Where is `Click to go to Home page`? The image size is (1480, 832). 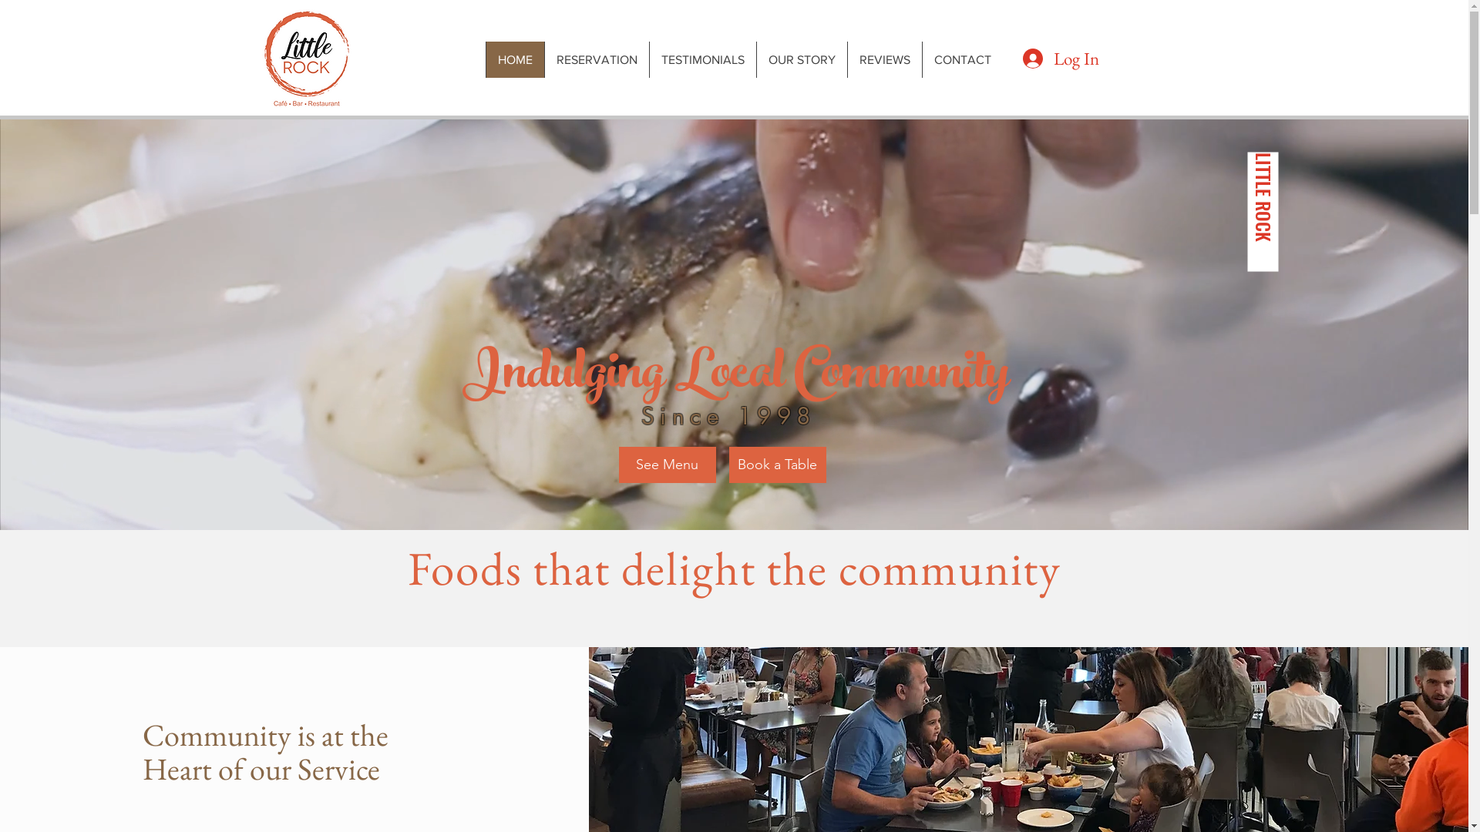
Click to go to Home page is located at coordinates (306, 60).